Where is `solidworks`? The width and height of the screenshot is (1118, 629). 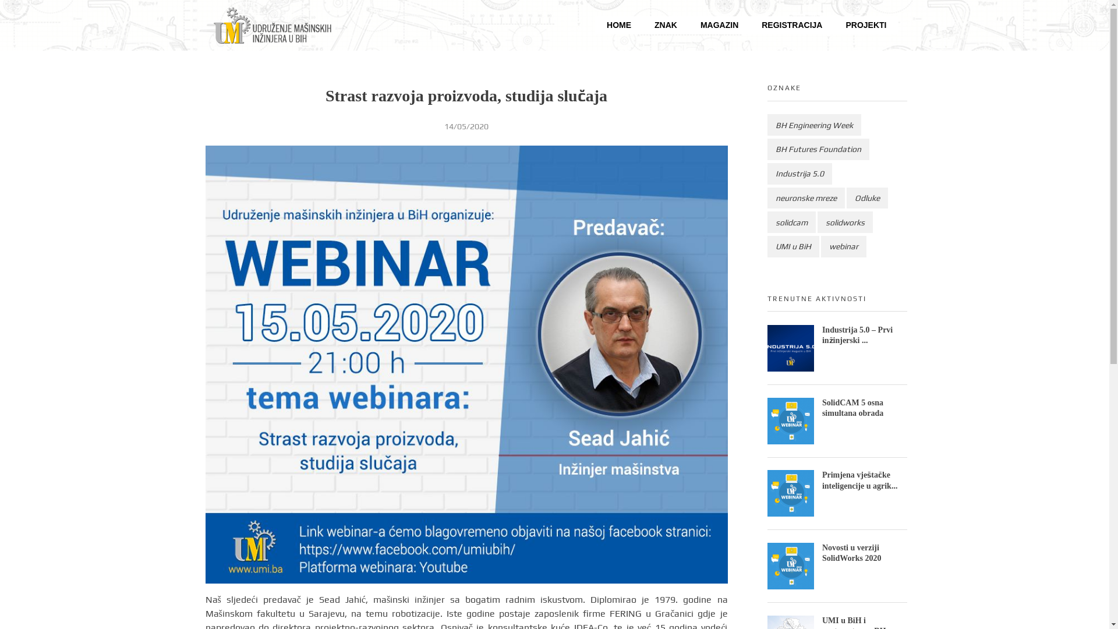 solidworks is located at coordinates (845, 222).